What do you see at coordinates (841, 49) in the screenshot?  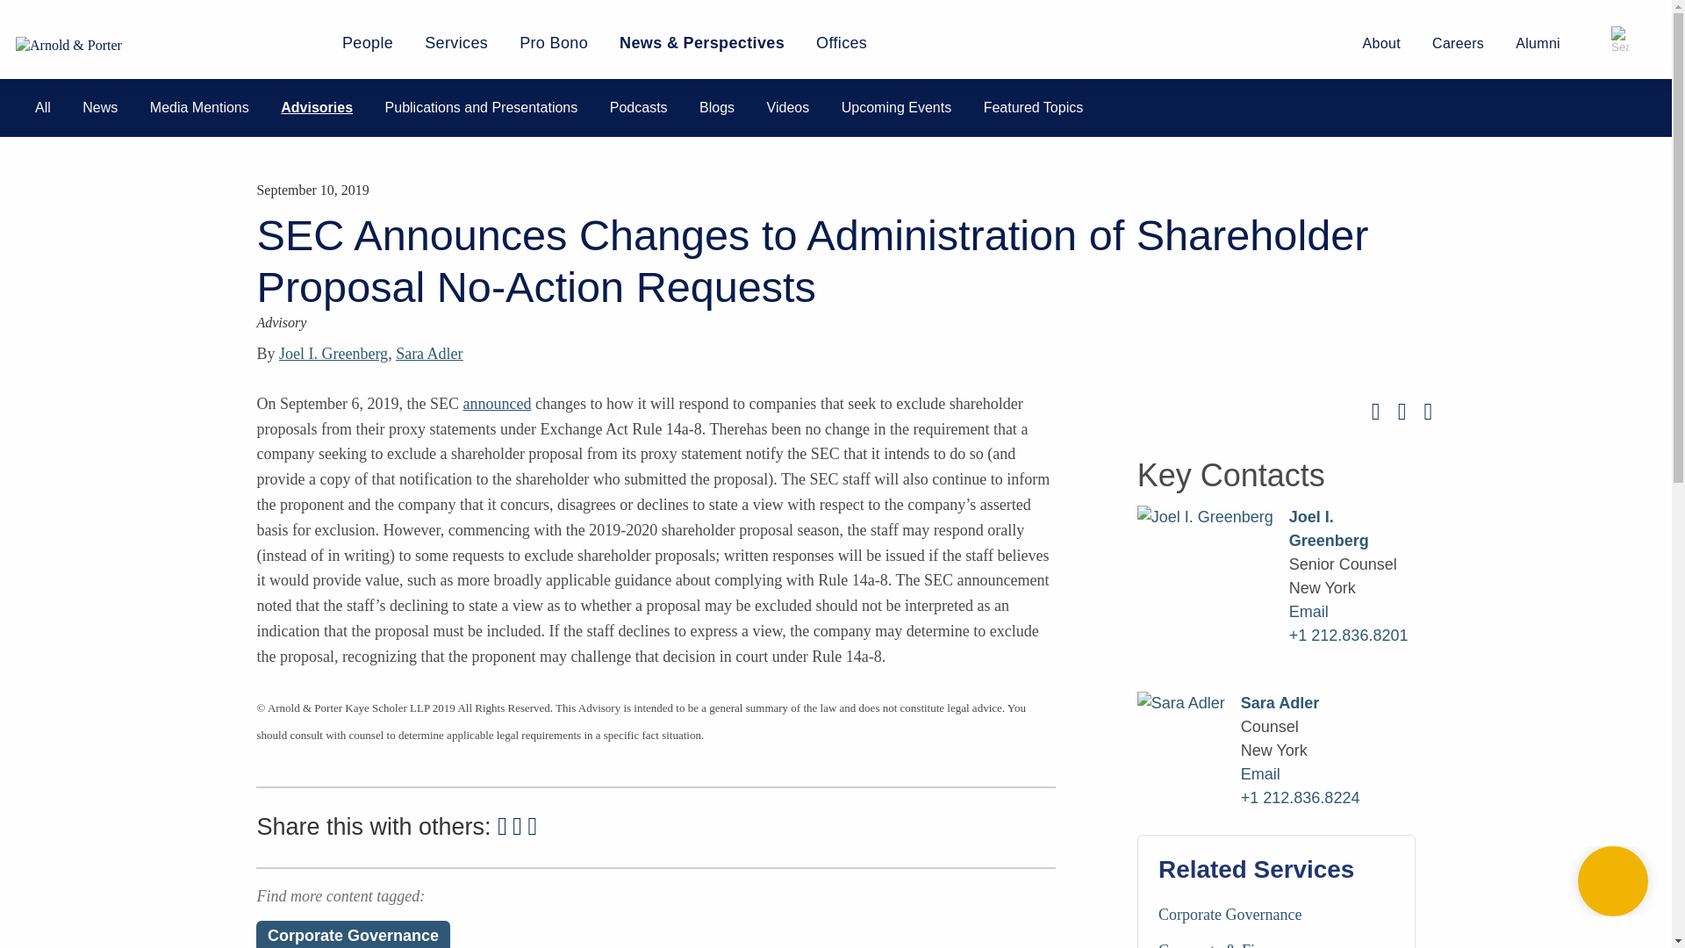 I see `Offices` at bounding box center [841, 49].